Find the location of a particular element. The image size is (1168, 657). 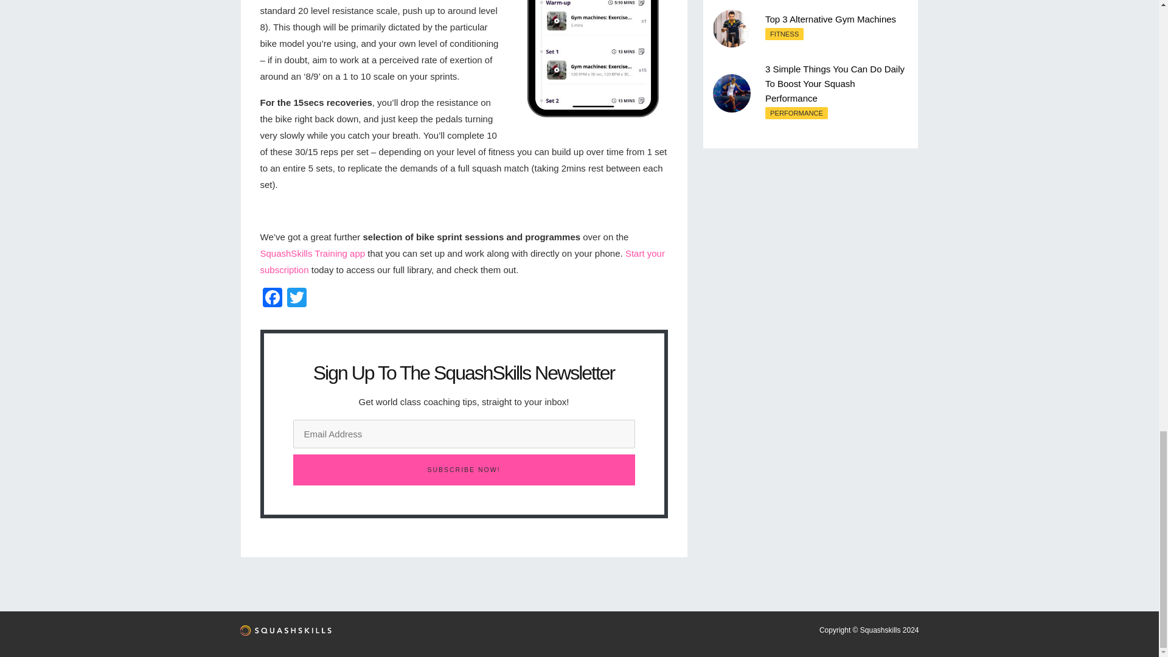

SquashSkills Blog is located at coordinates (285, 630).